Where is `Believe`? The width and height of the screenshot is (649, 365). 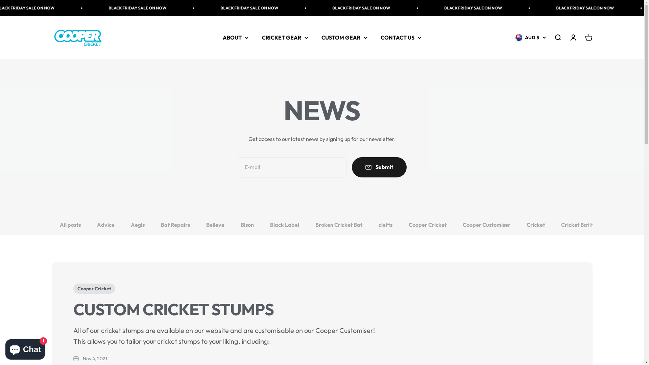
Believe is located at coordinates (215, 225).